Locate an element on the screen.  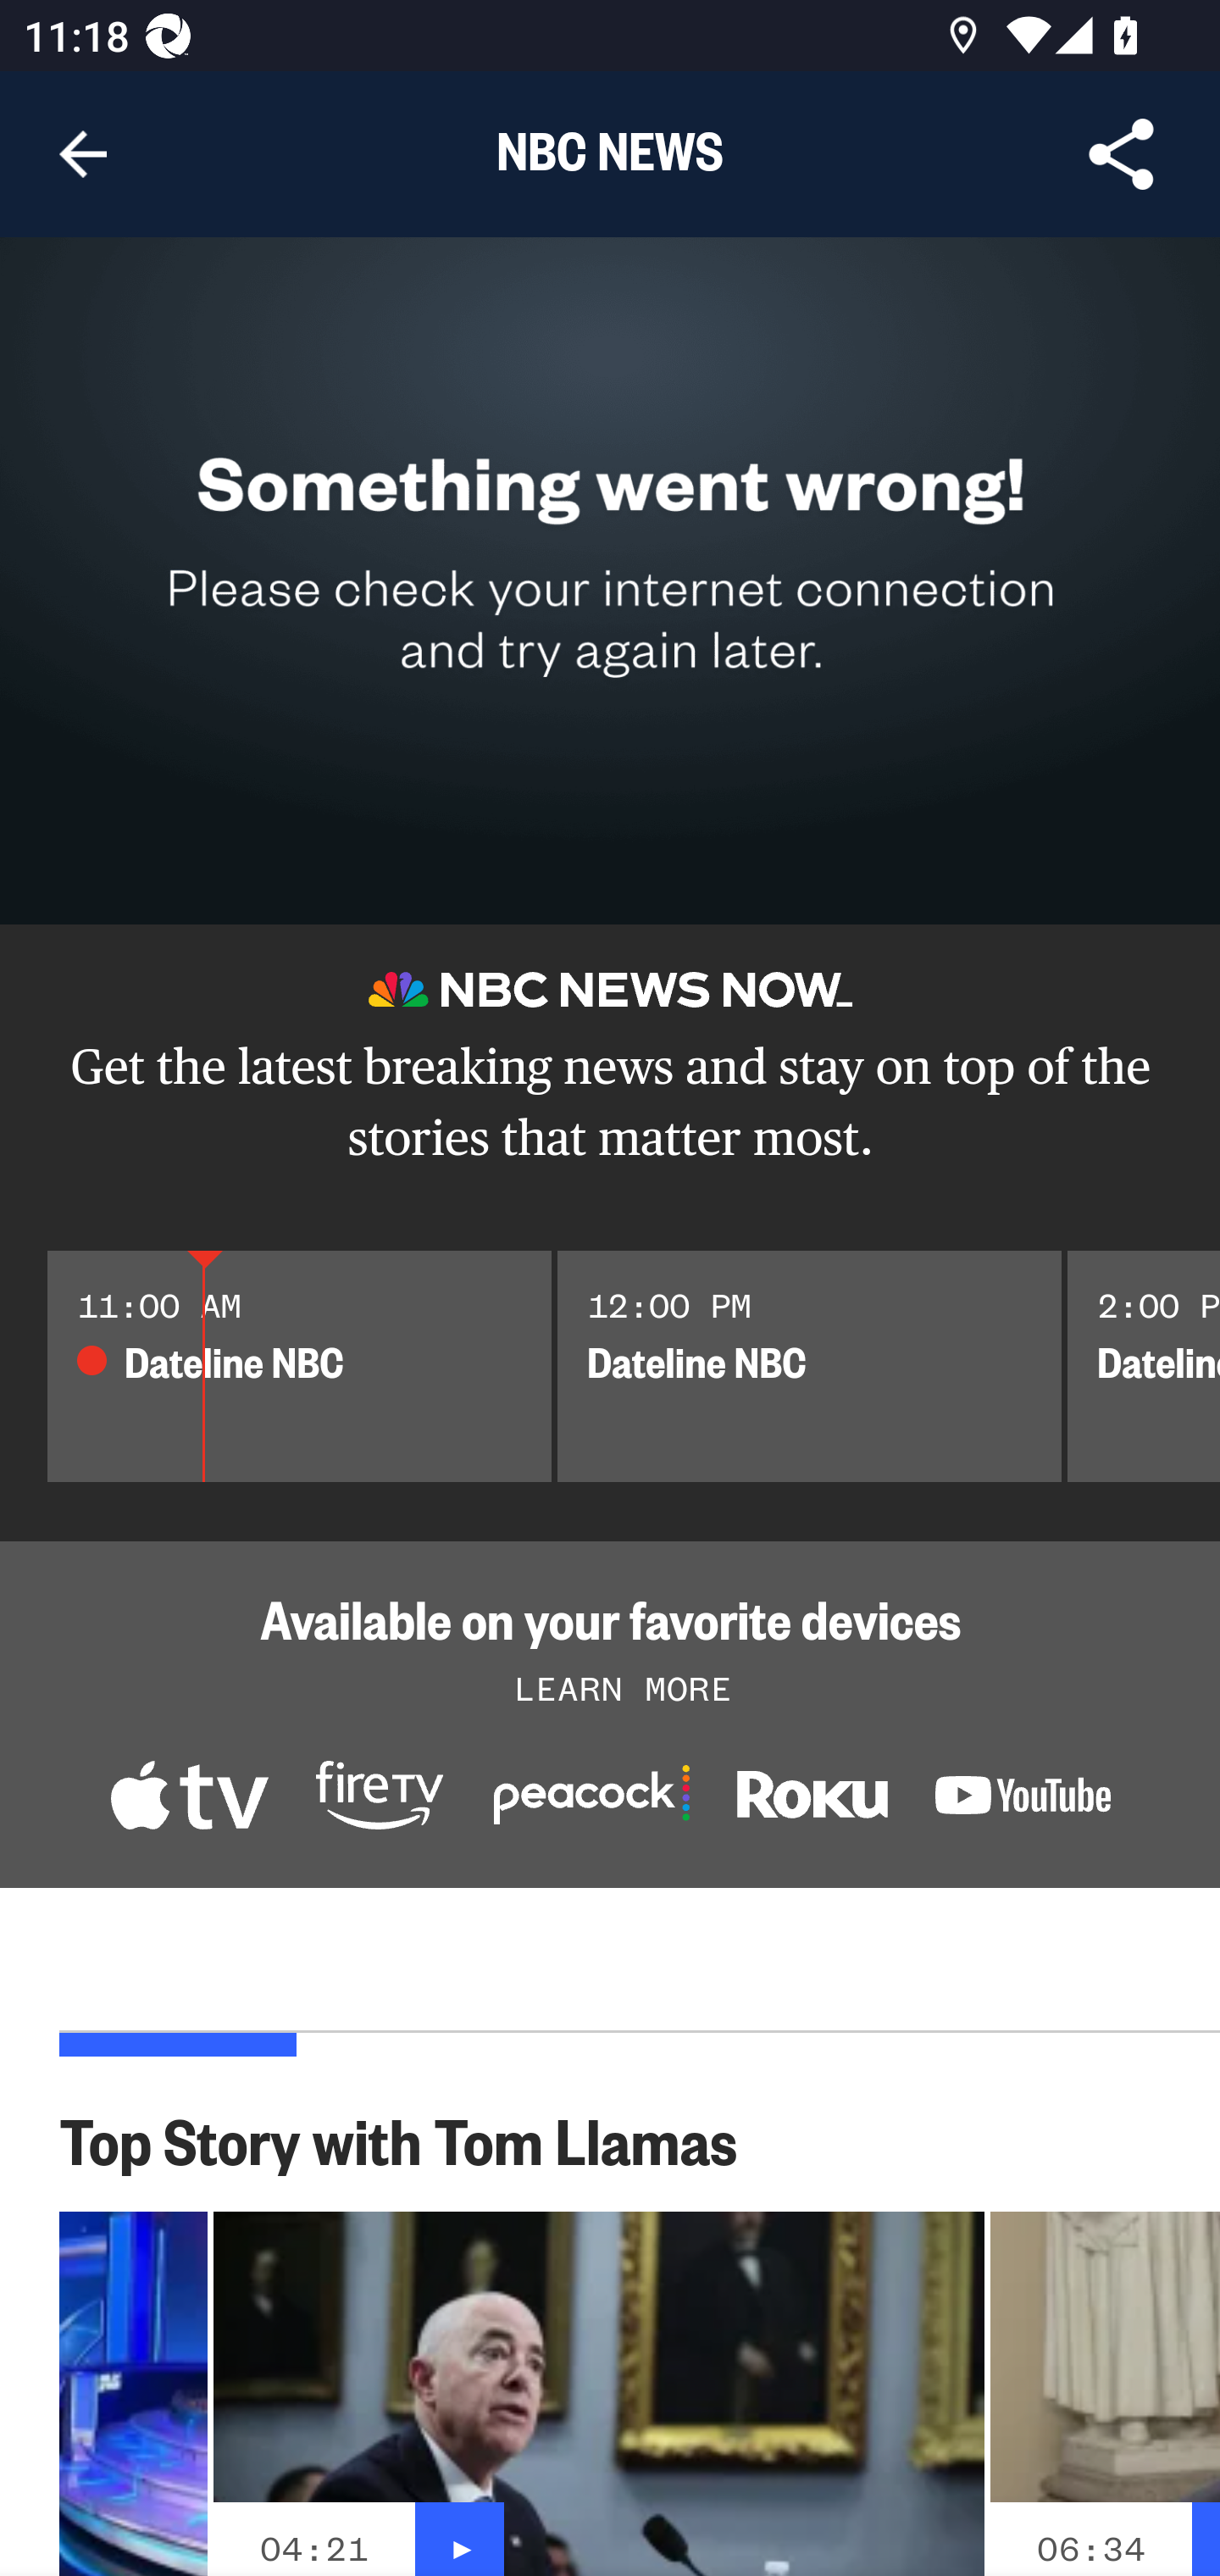
Top Story with Tom Llamas is located at coordinates (416, 2139).